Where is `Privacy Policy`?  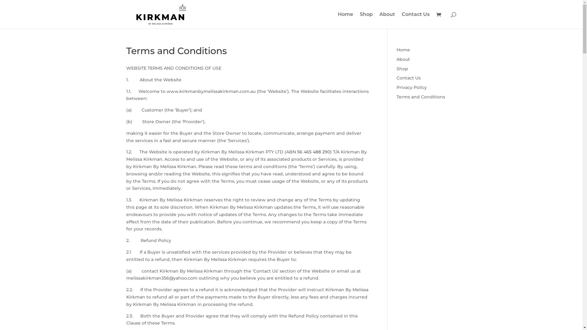
Privacy Policy is located at coordinates (412, 87).